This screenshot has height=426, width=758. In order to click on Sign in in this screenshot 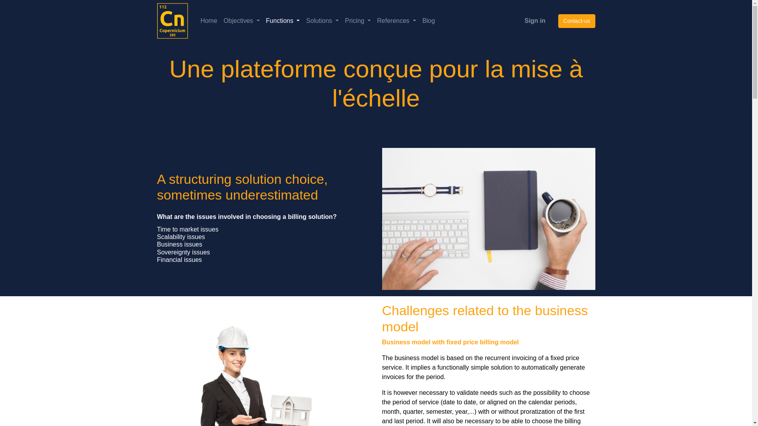, I will do `click(535, 21)`.